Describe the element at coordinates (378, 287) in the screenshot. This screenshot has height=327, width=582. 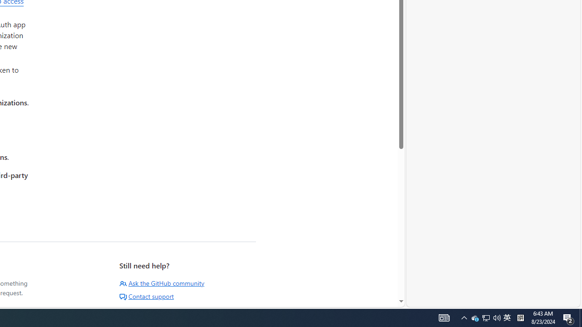
I see `Scroll to top` at that location.